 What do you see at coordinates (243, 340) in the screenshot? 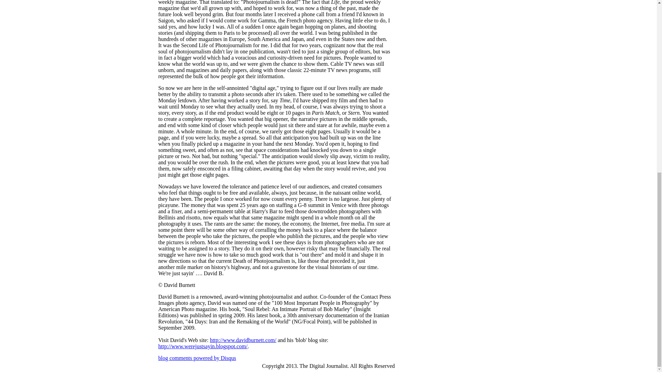
I see `David Burnett -- Photojournalist` at bounding box center [243, 340].